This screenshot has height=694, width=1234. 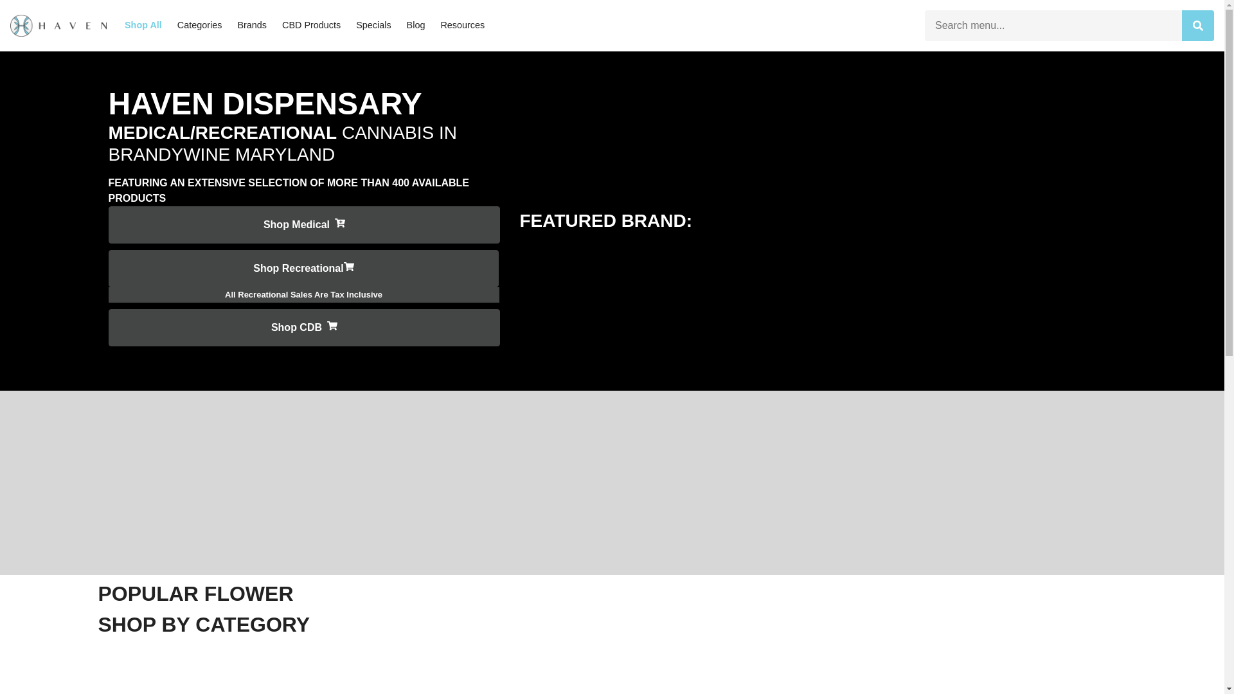 I want to click on Categories, so click(x=199, y=26).